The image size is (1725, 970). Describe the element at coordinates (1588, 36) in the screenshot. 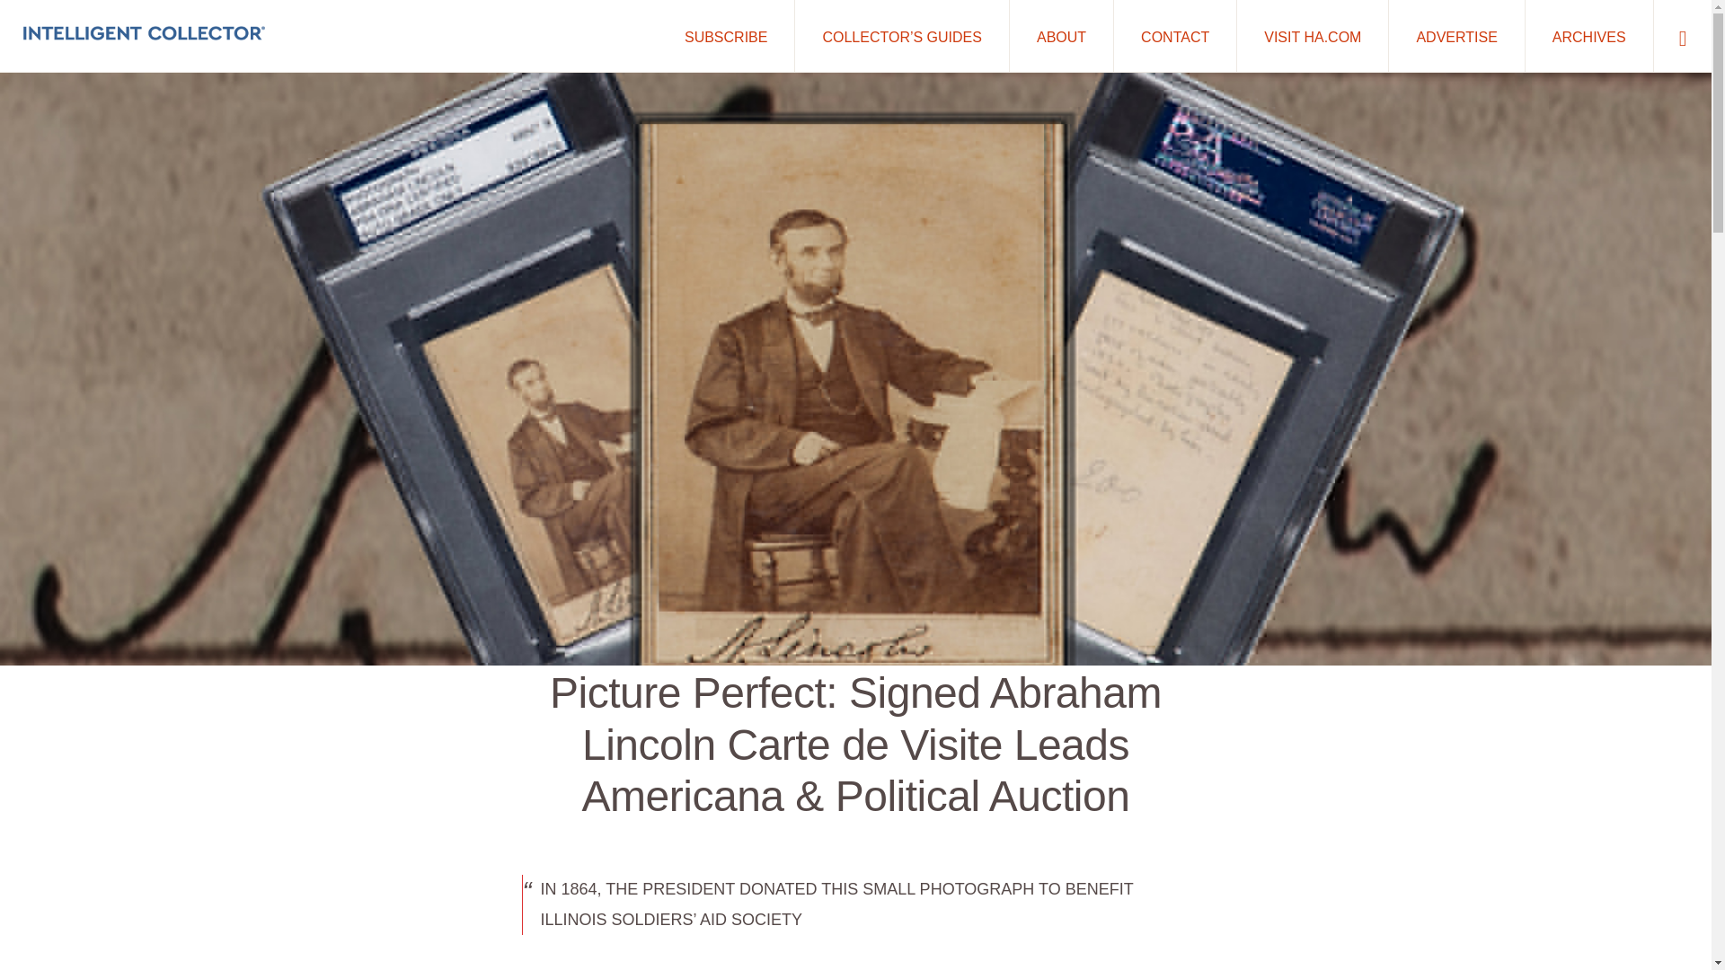

I see `ARCHIVES` at that location.